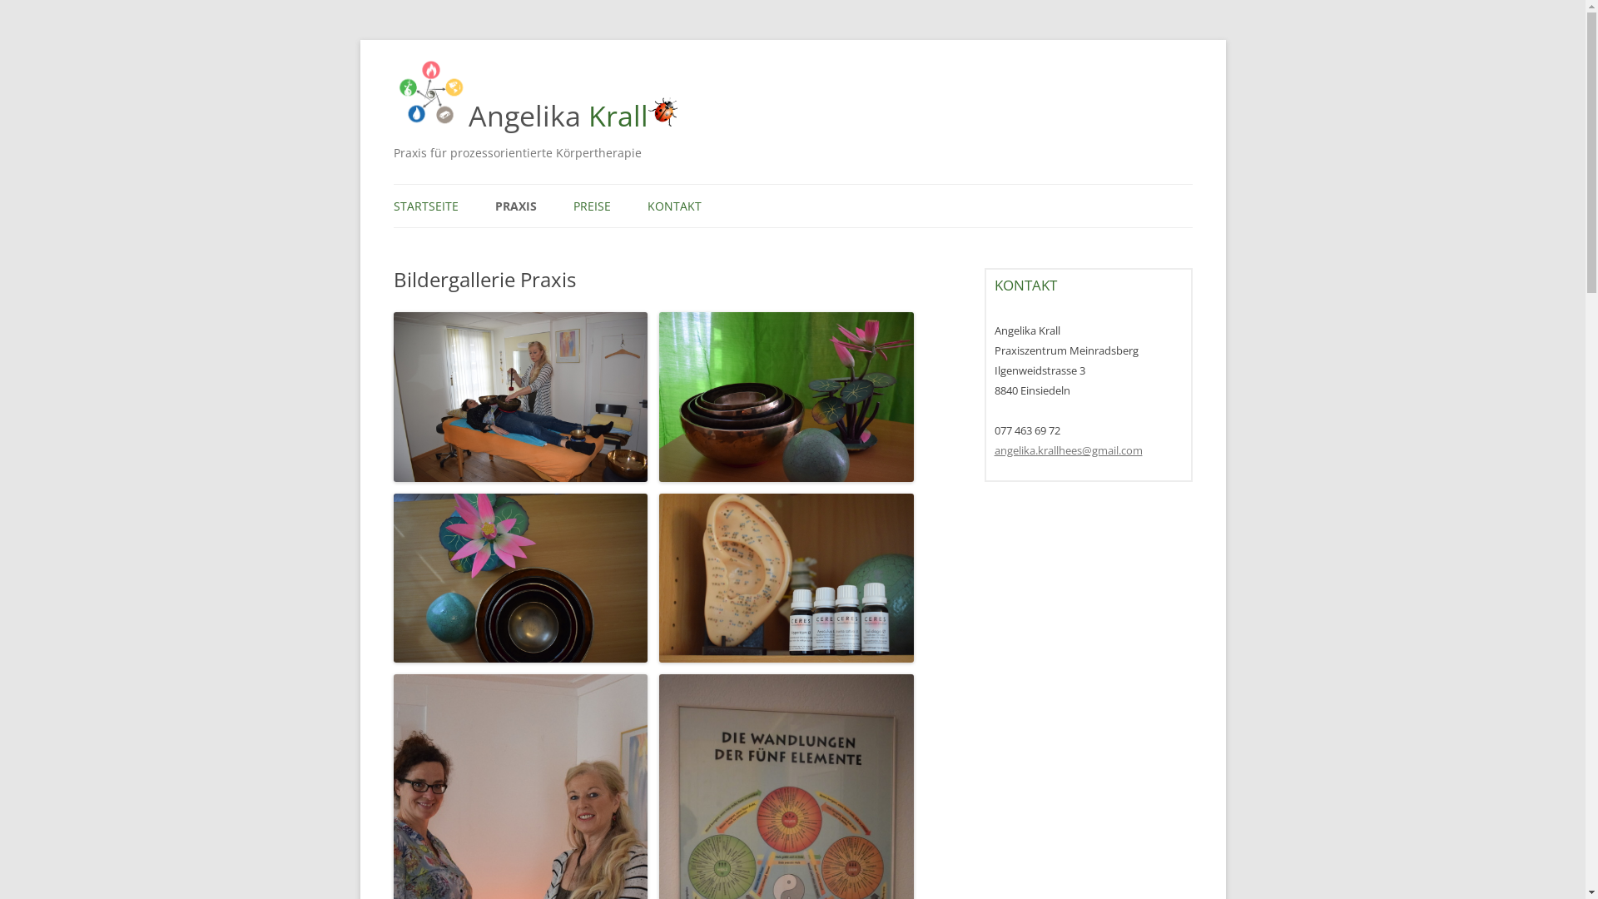 The height and width of the screenshot is (899, 1598). Describe the element at coordinates (674, 206) in the screenshot. I see `KONTAKT` at that location.